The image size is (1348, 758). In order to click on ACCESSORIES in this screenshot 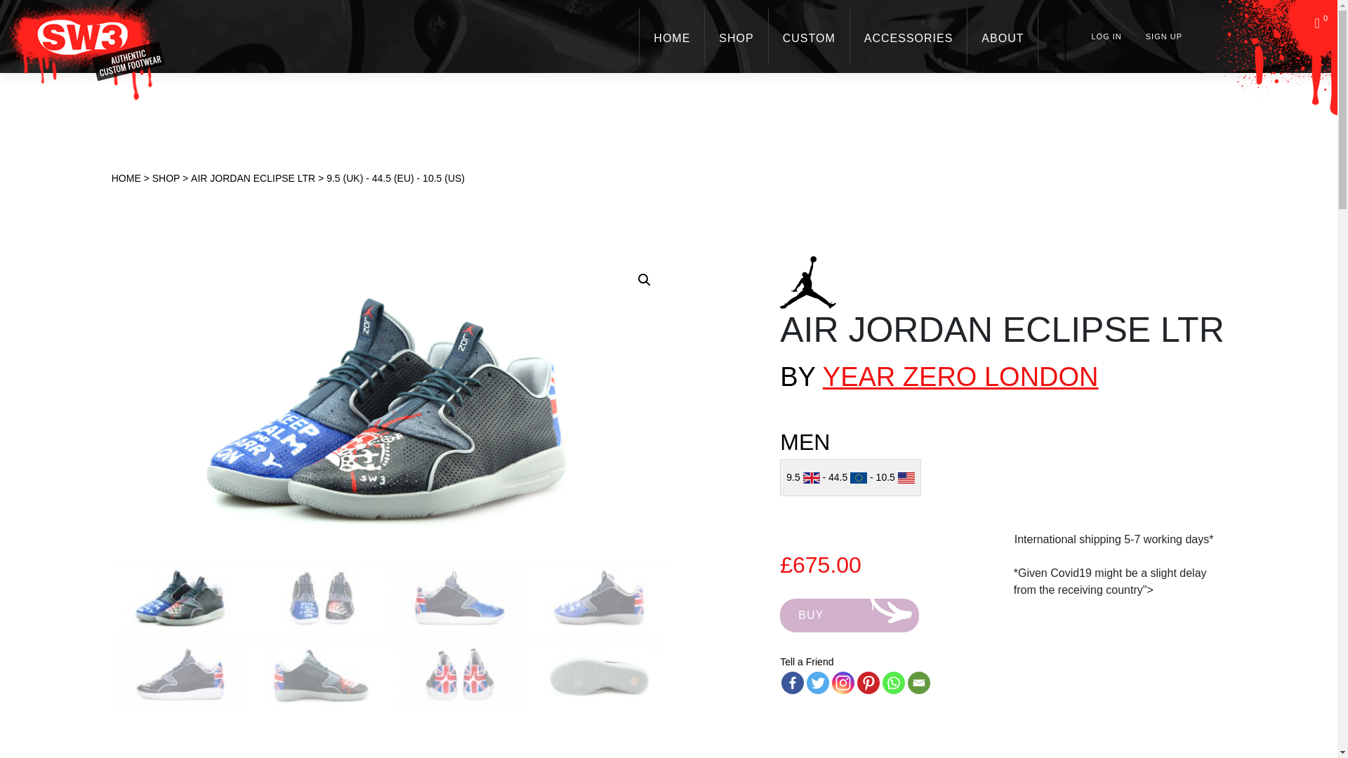, I will do `click(908, 36)`.